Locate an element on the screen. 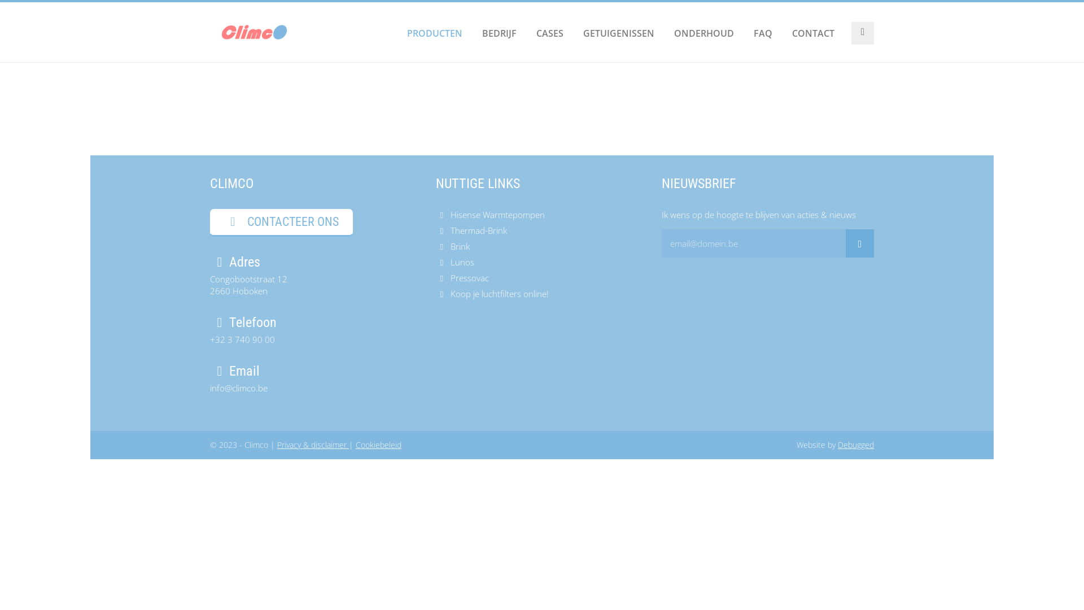 Image resolution: width=1084 pixels, height=610 pixels. Cookiebeleid is located at coordinates (378, 445).